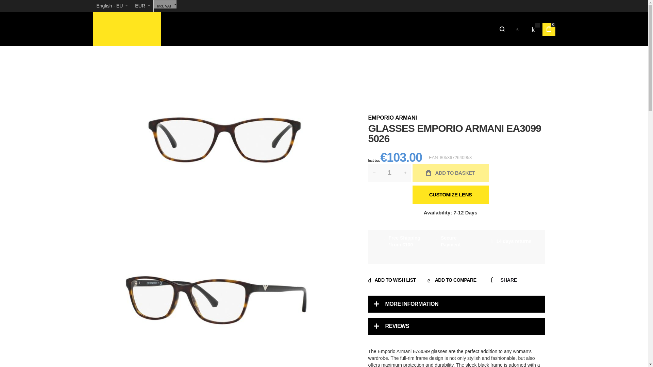  I want to click on MR Sunglass, so click(127, 29).